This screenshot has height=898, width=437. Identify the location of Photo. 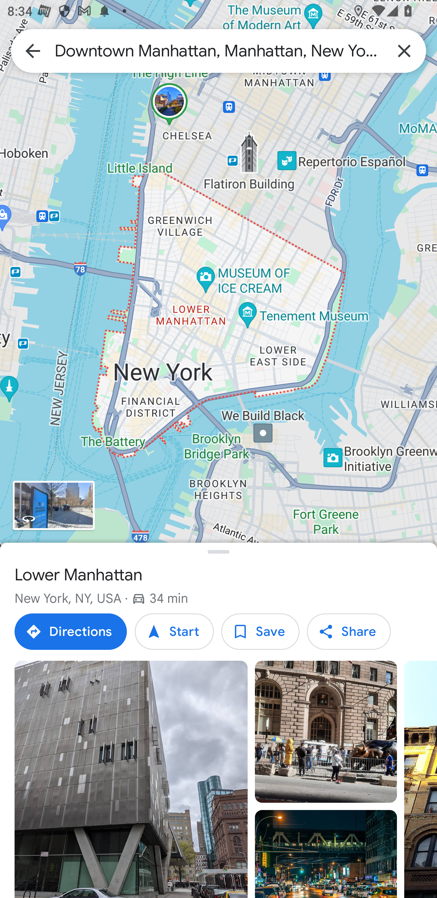
(326, 732).